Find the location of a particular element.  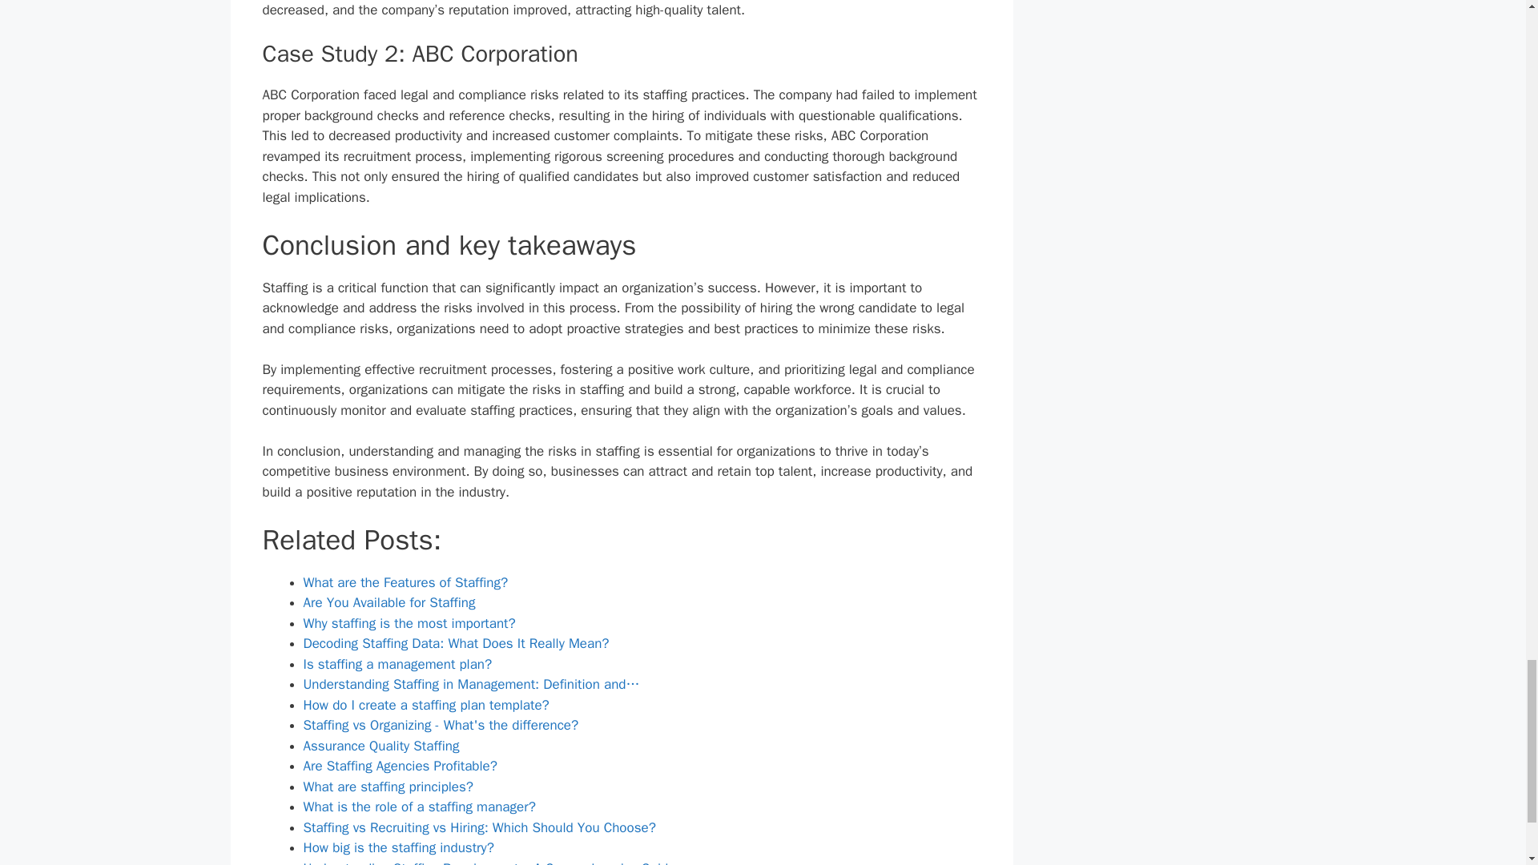

Are You Available for Staffing is located at coordinates (389, 602).